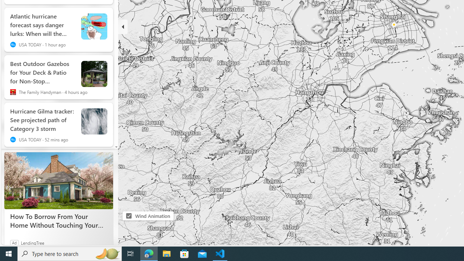  What do you see at coordinates (33, 243) in the screenshot?
I see `LendingTree` at bounding box center [33, 243].